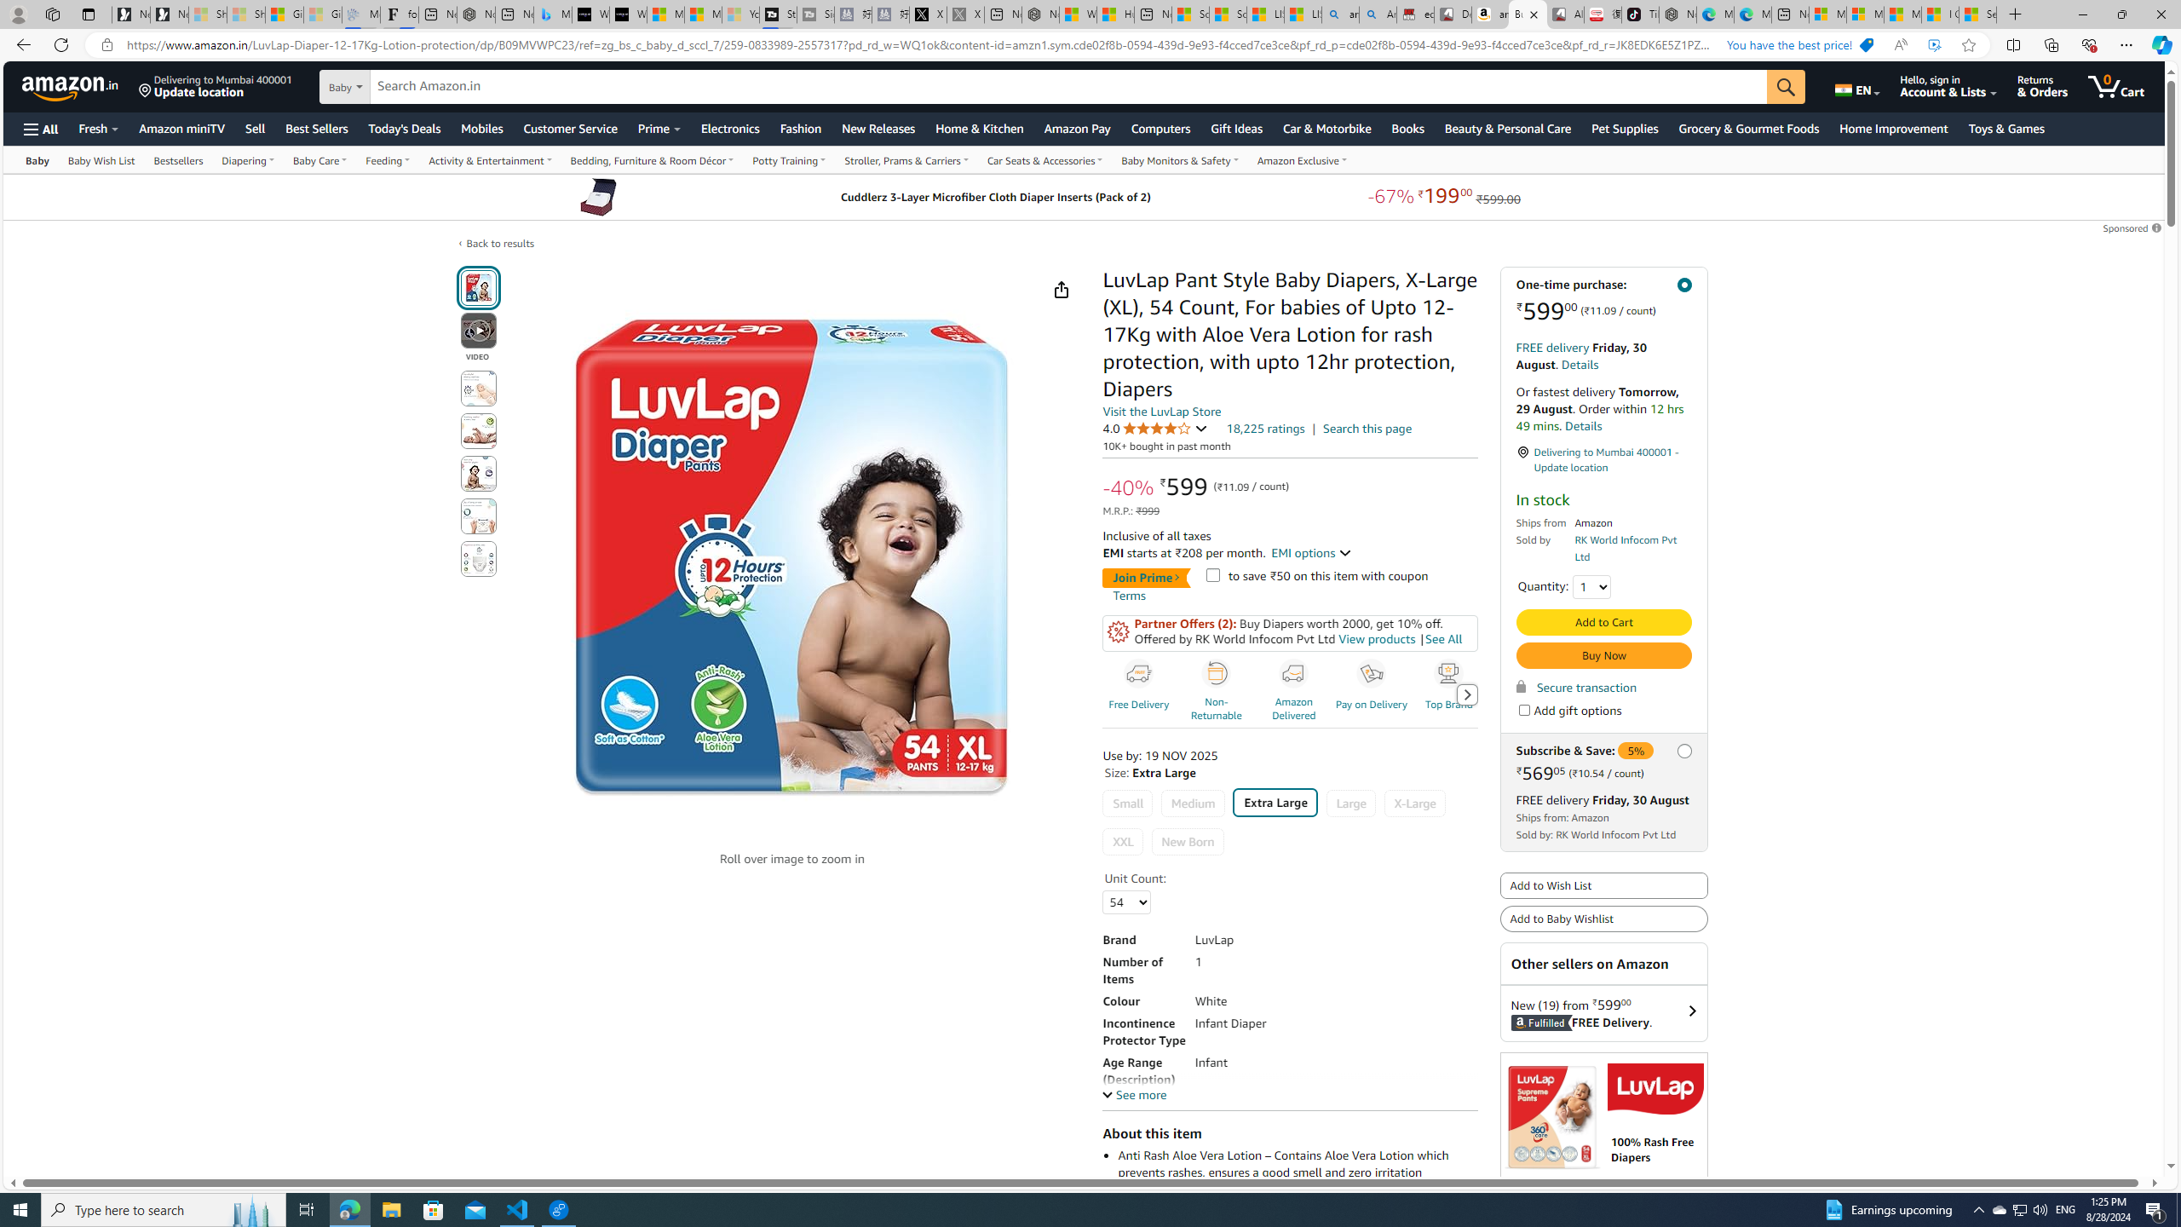  I want to click on Today's Deals, so click(404, 128).